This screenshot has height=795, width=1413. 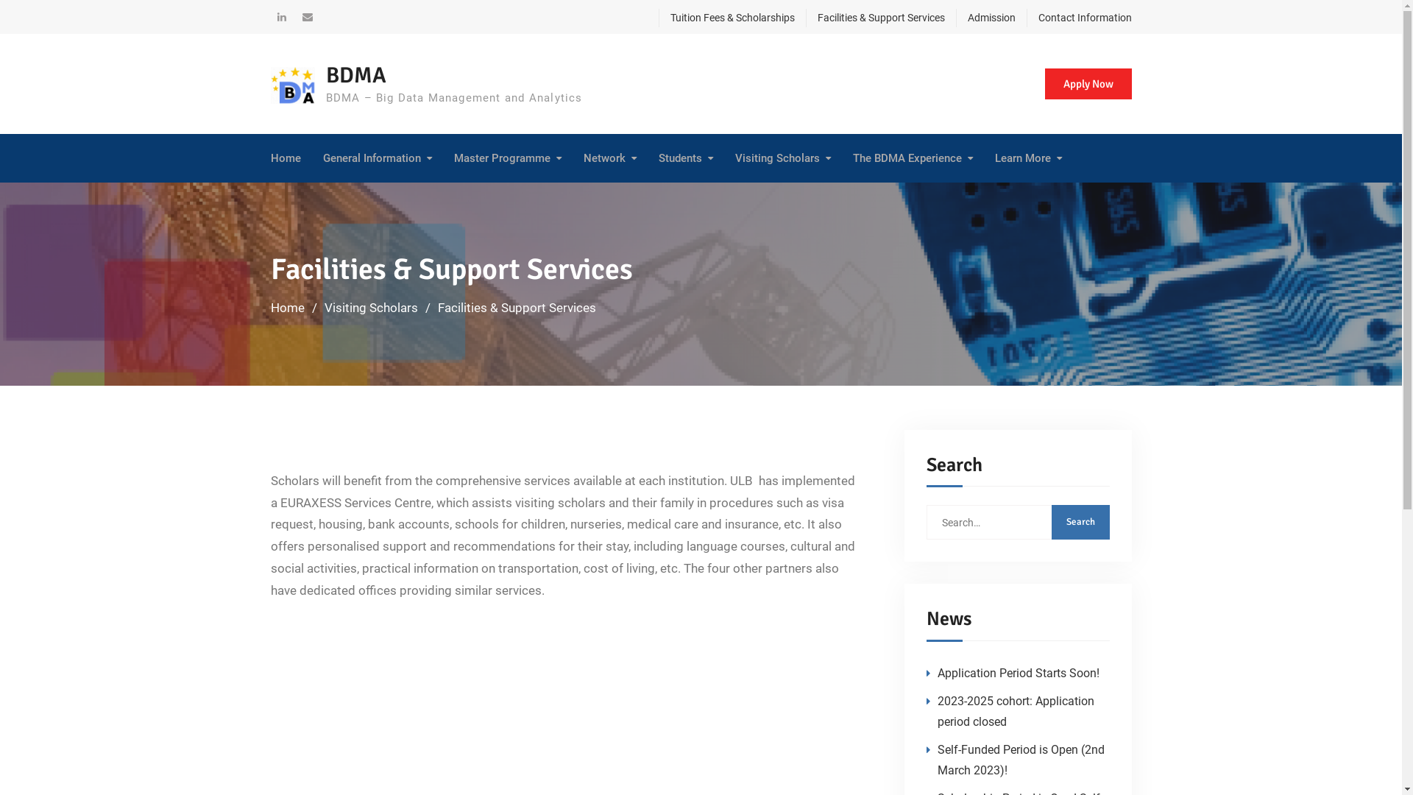 I want to click on LinkedIn, so click(x=282, y=17).